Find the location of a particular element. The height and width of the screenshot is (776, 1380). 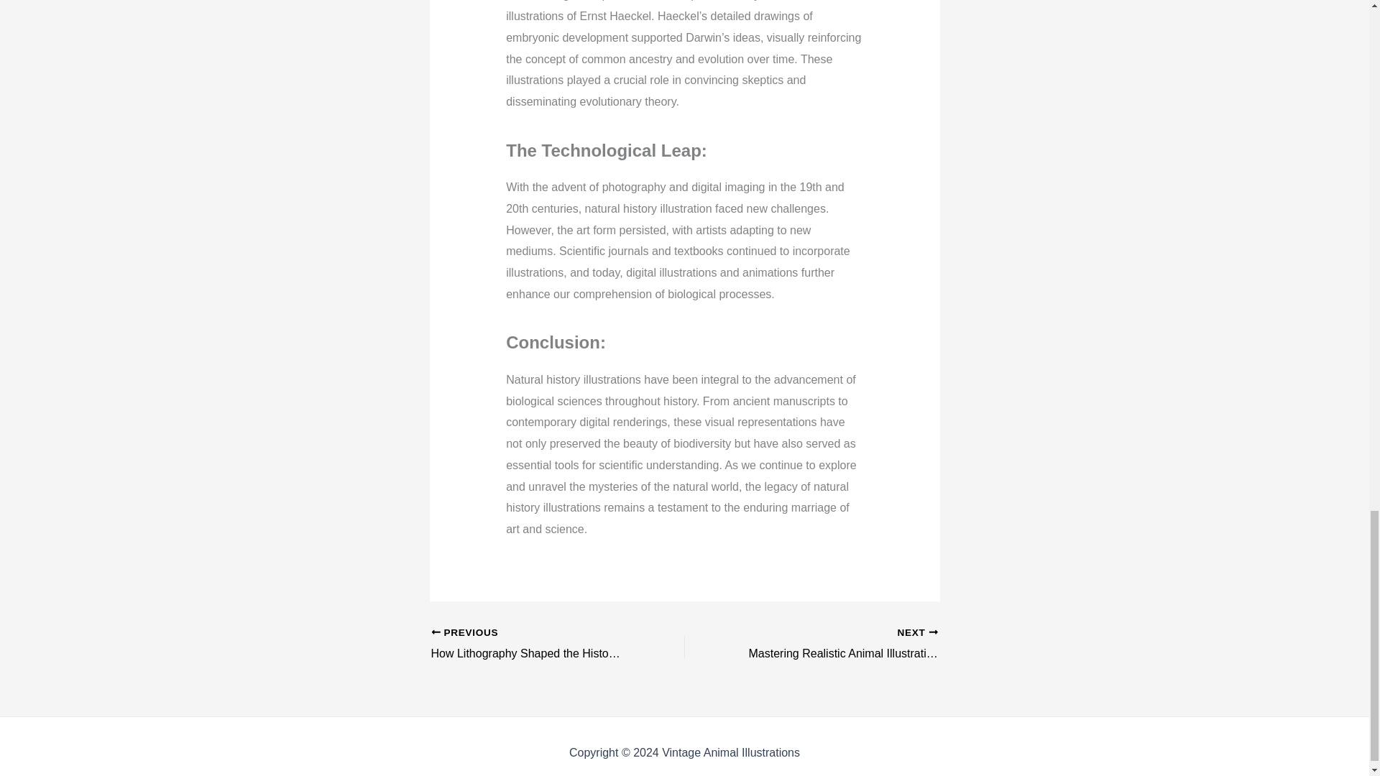

How Lithography Shaped the History of Biology Illustrations is located at coordinates (533, 644).